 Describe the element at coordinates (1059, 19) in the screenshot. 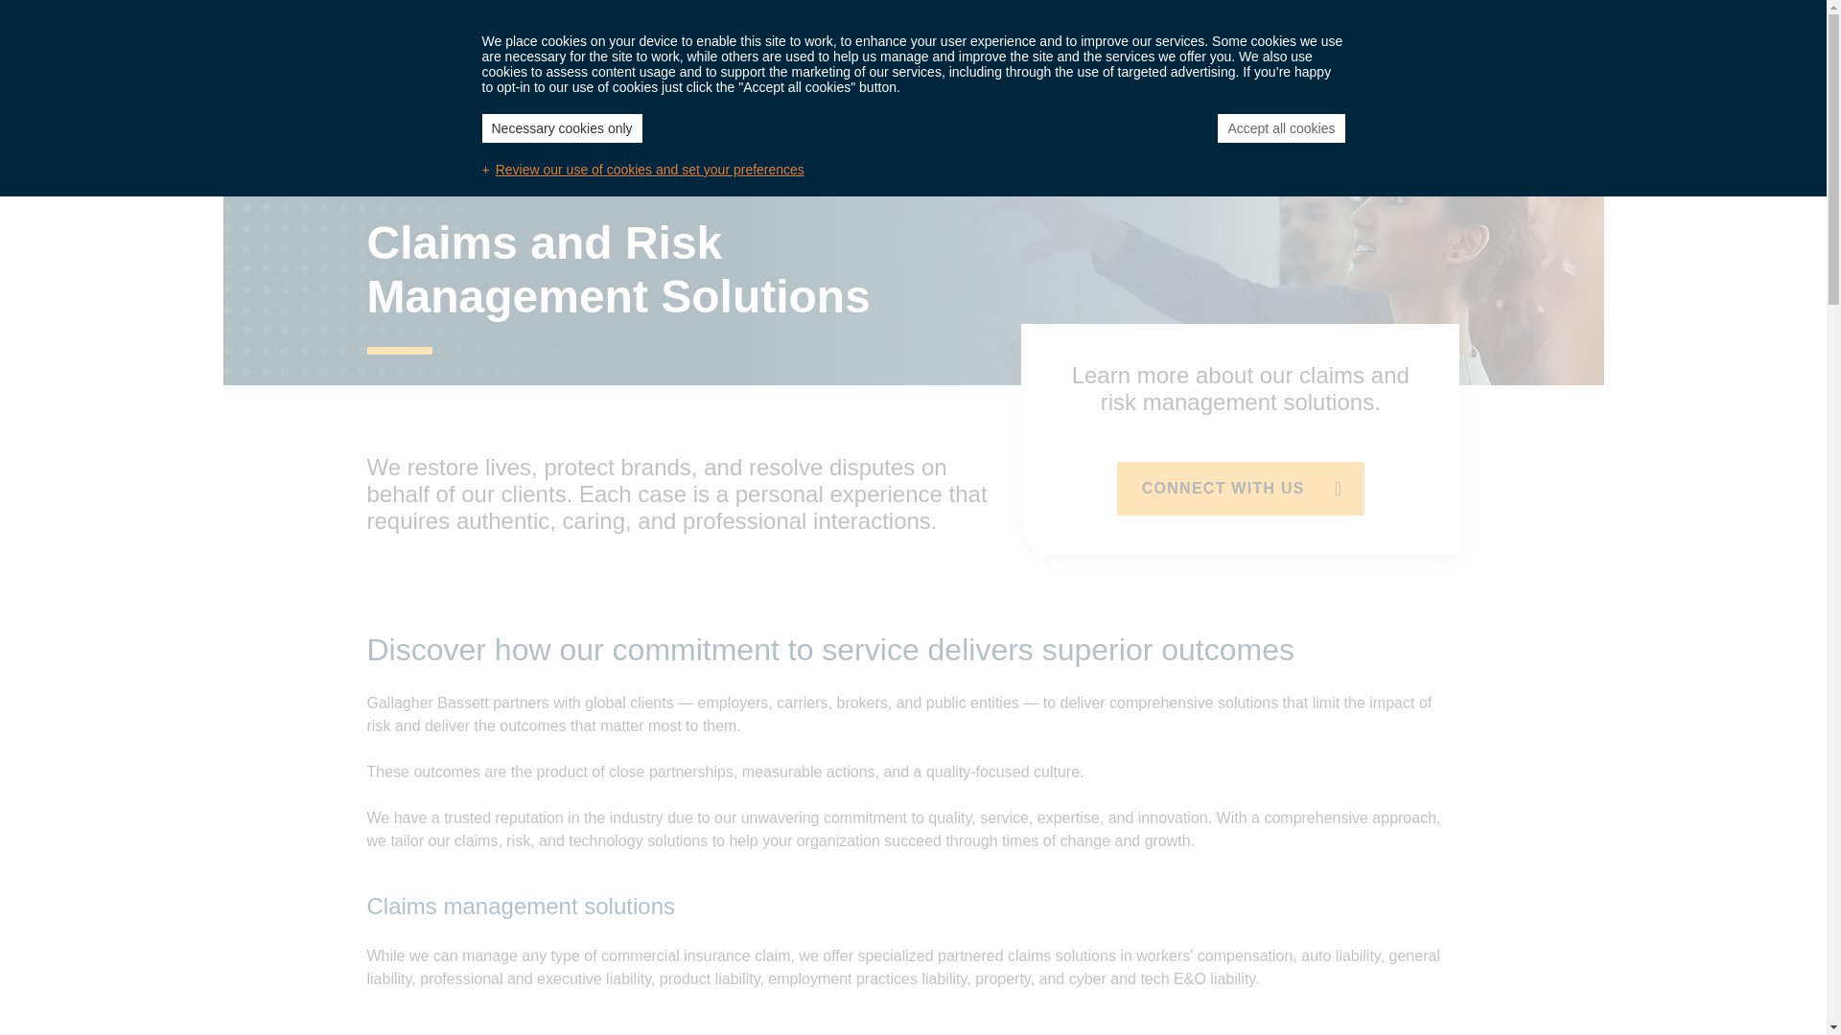

I see `Information for Claimants` at that location.